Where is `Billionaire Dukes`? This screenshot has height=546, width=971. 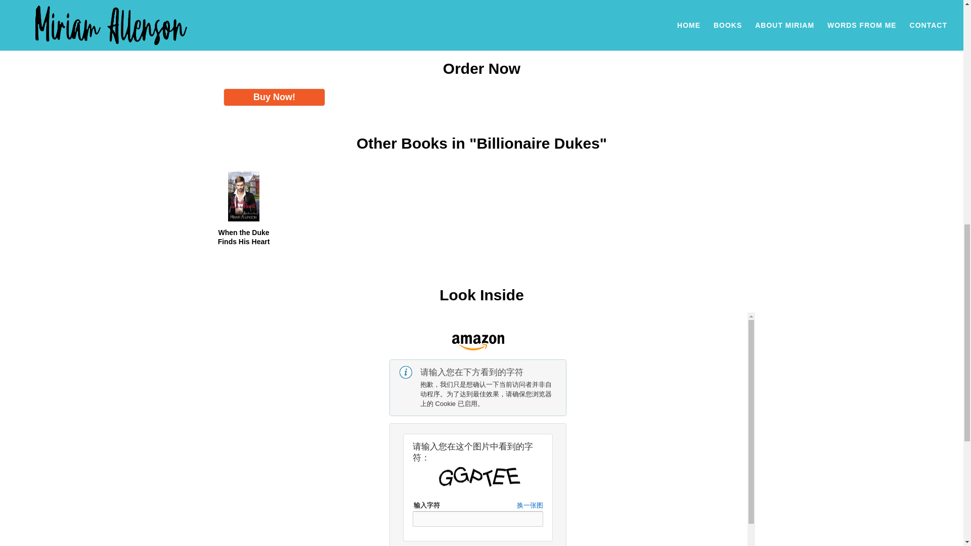 Billionaire Dukes is located at coordinates (270, 14).